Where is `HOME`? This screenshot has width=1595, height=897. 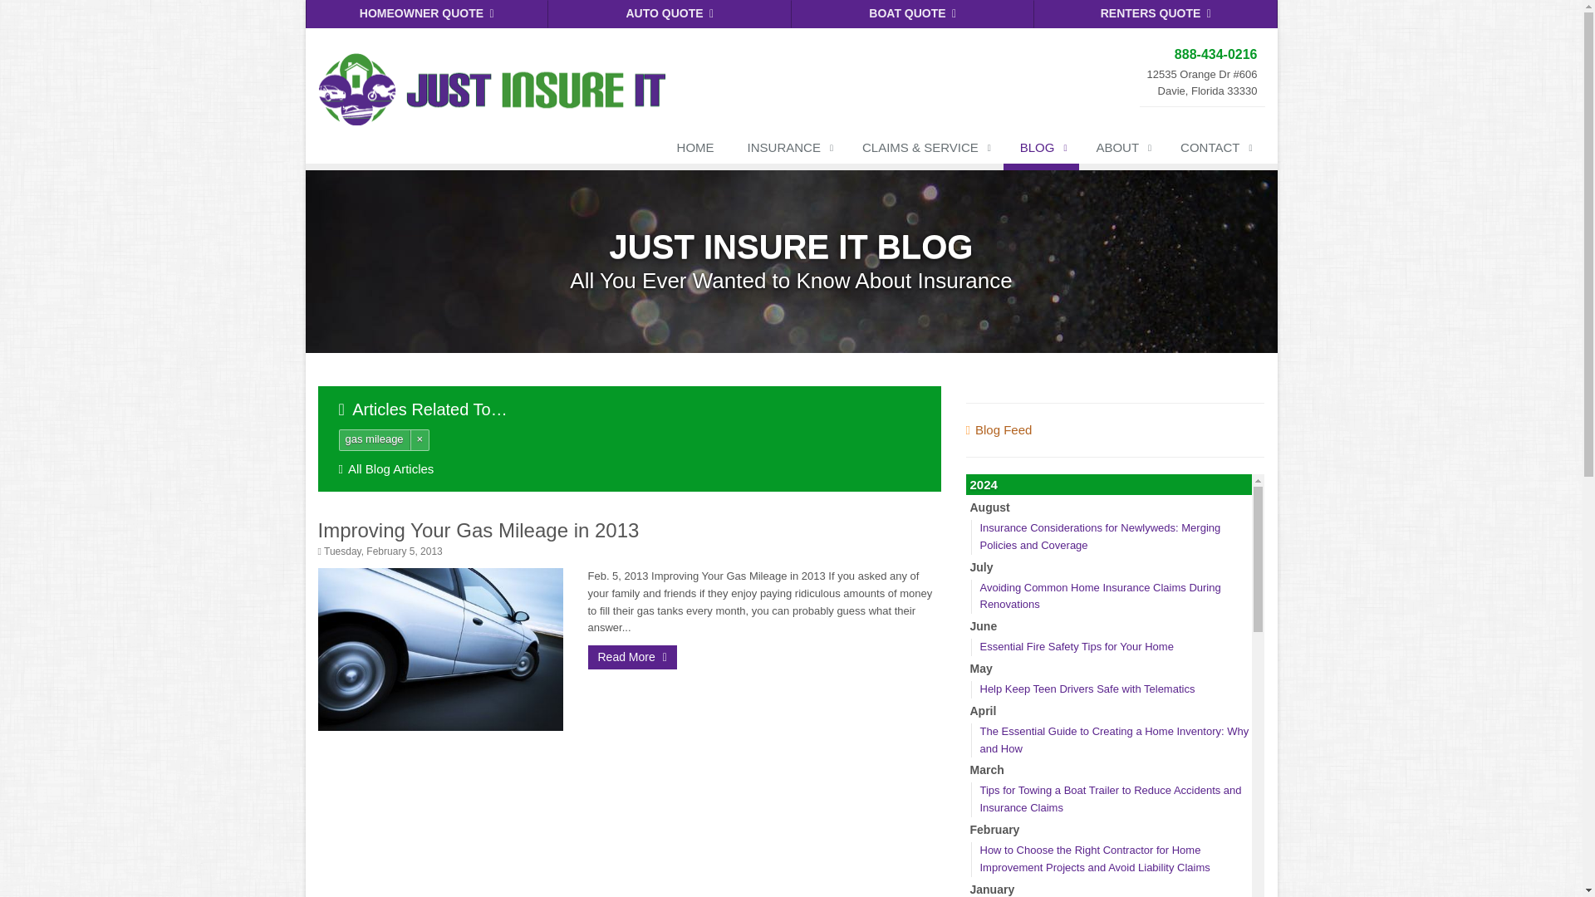 HOME is located at coordinates (694, 151).